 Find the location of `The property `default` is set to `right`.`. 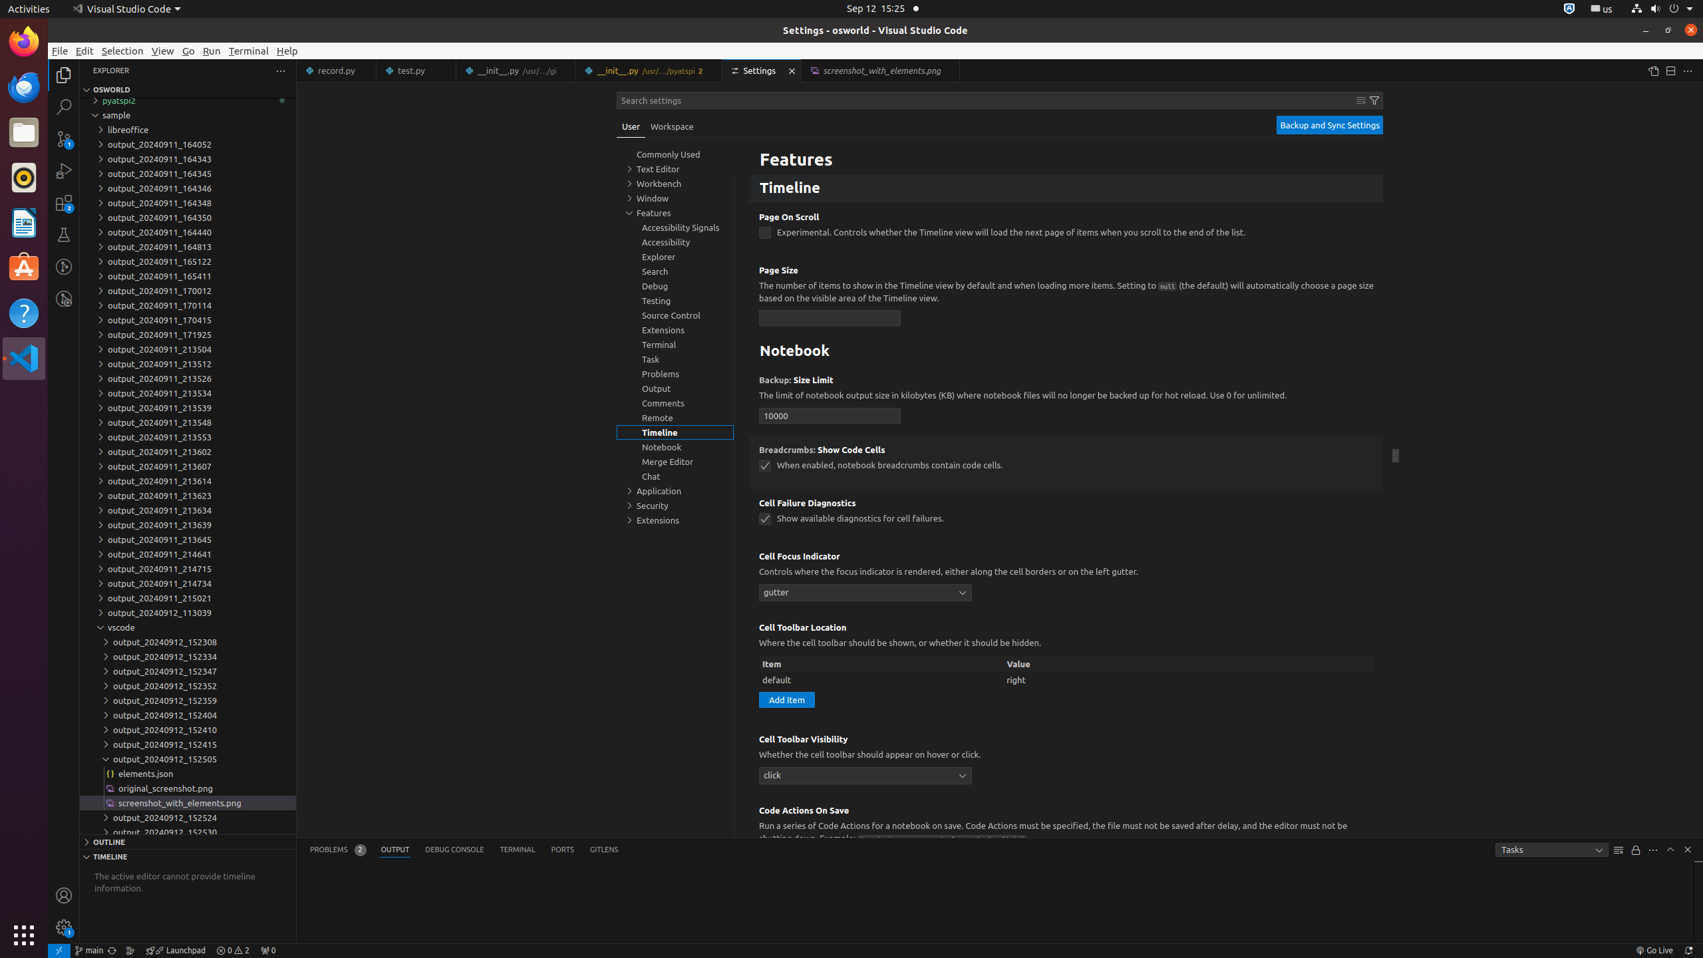

The property `default` is set to `right`. is located at coordinates (1066, 679).